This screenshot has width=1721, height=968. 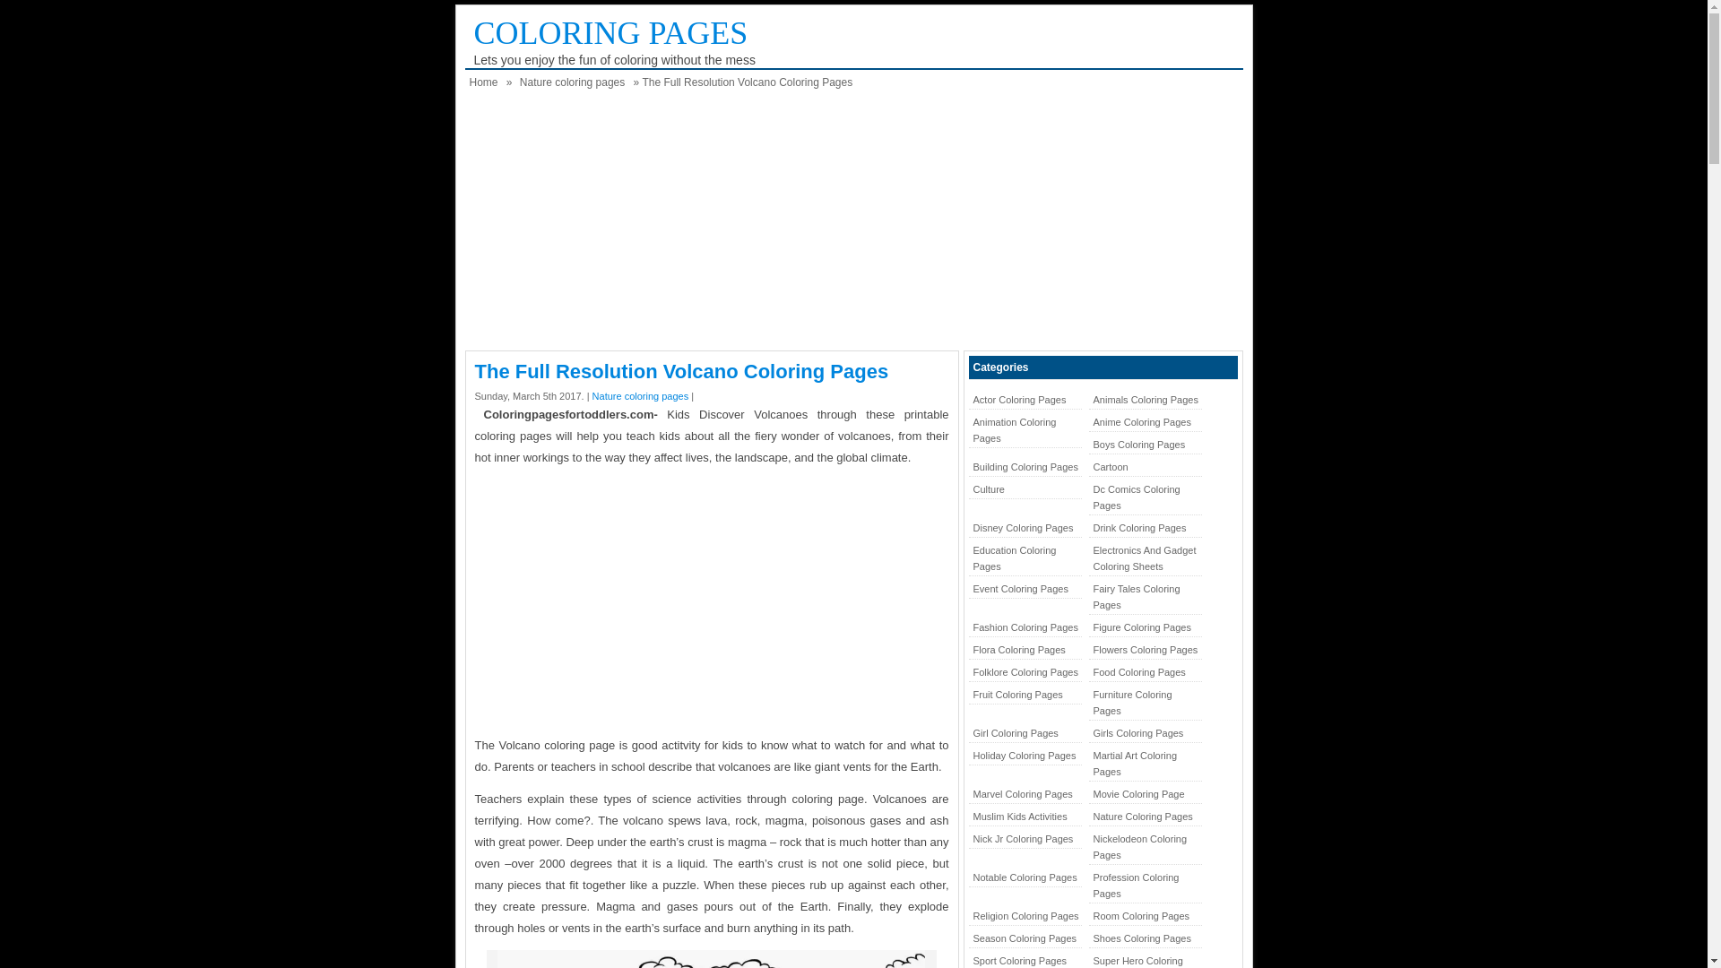 What do you see at coordinates (711, 604) in the screenshot?
I see `Advertisement` at bounding box center [711, 604].